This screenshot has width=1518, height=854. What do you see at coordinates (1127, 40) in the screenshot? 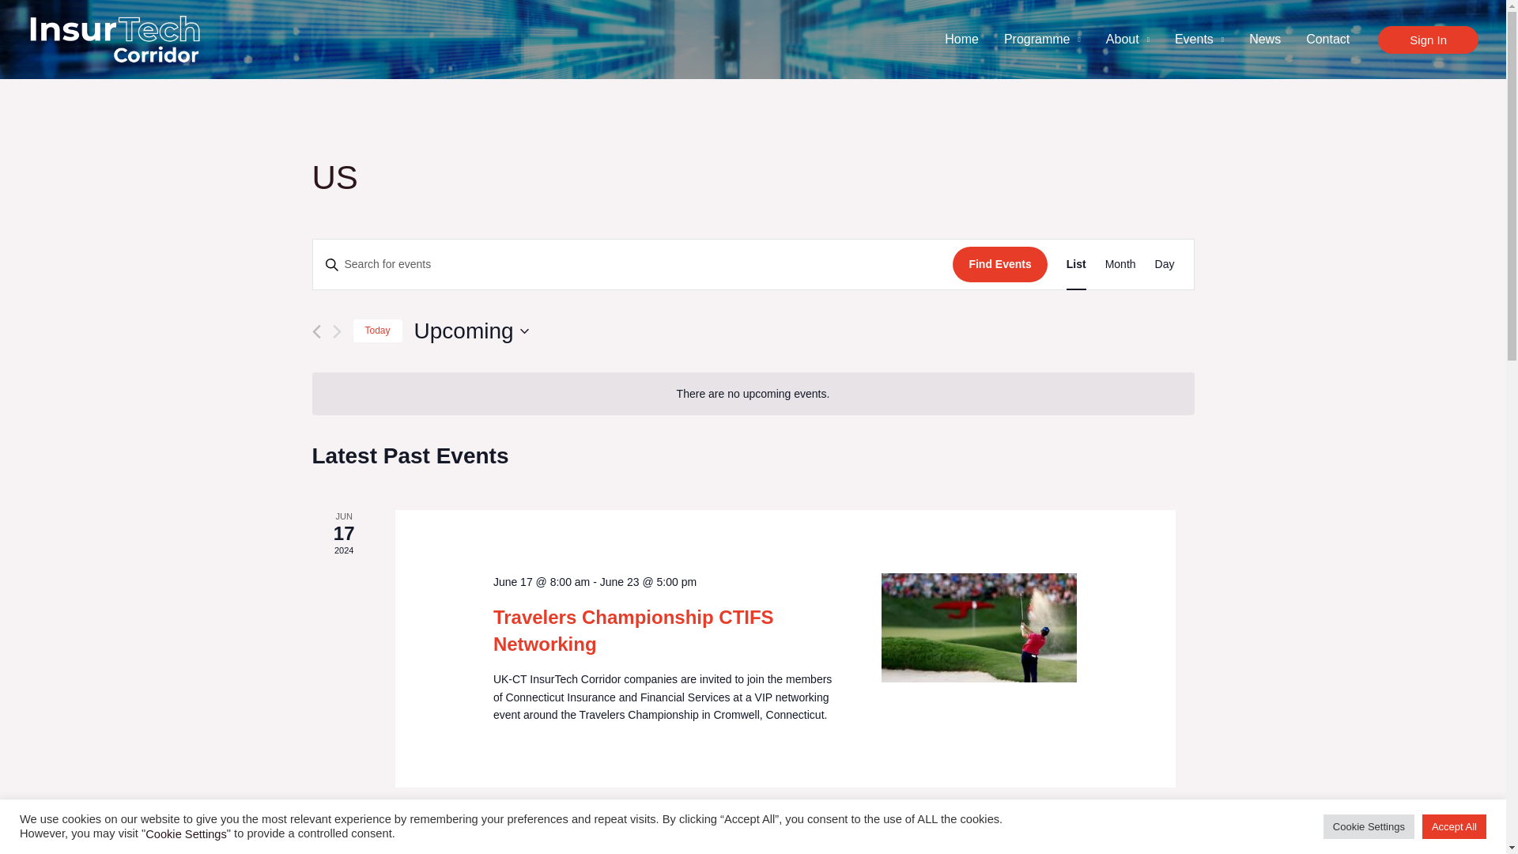
I see `About` at bounding box center [1127, 40].